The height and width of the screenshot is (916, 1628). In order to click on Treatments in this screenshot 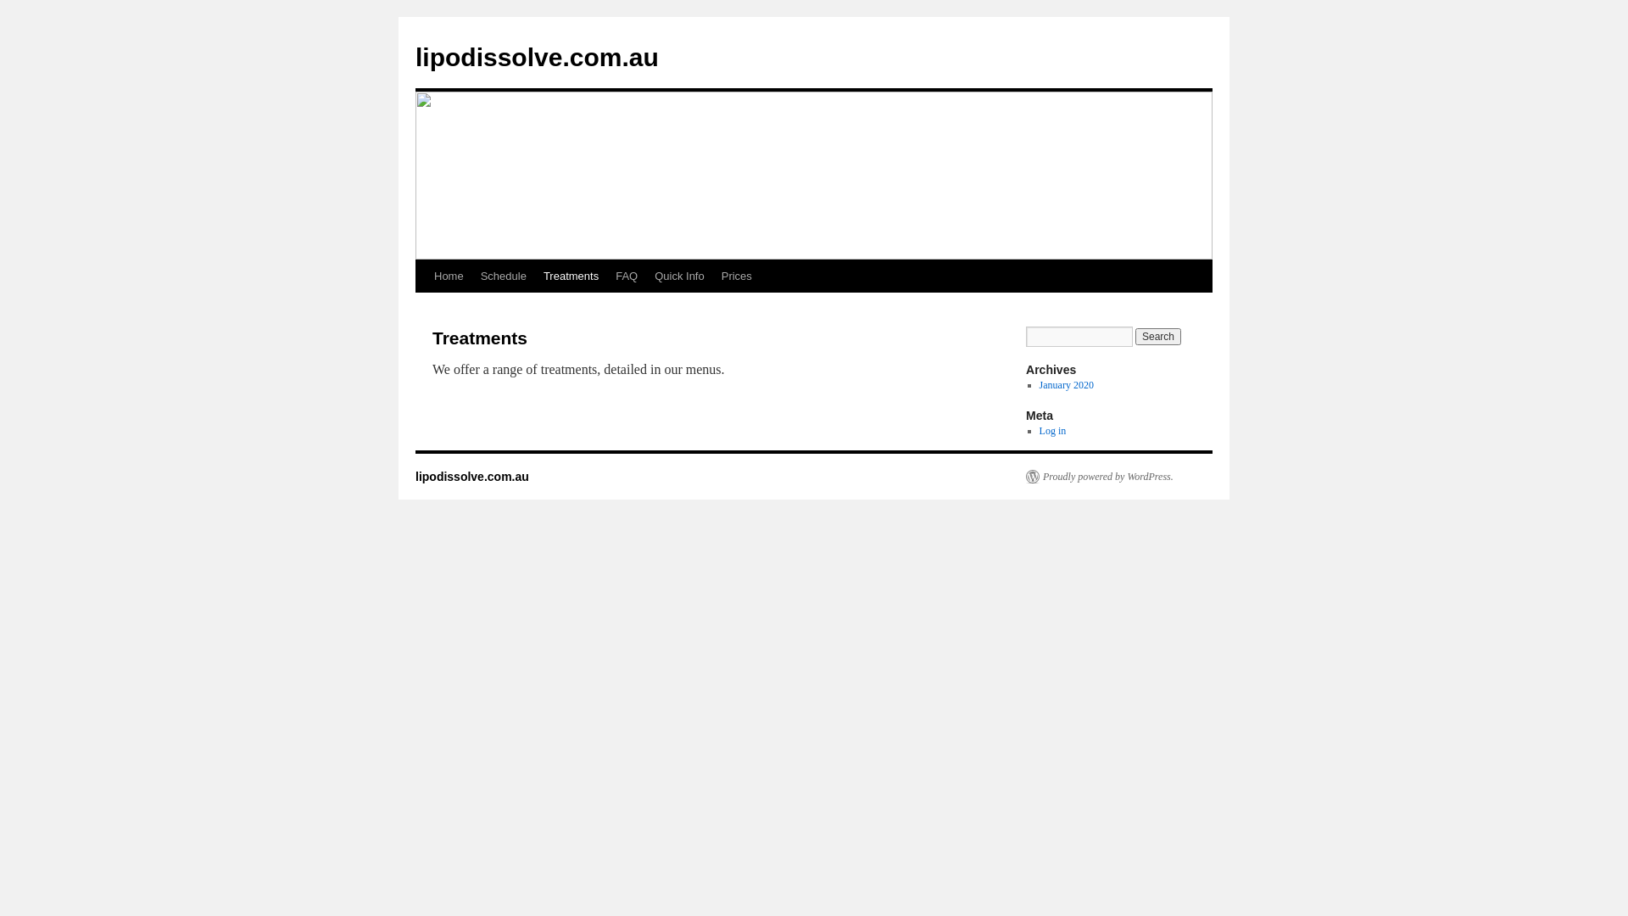, I will do `click(571, 276)`.